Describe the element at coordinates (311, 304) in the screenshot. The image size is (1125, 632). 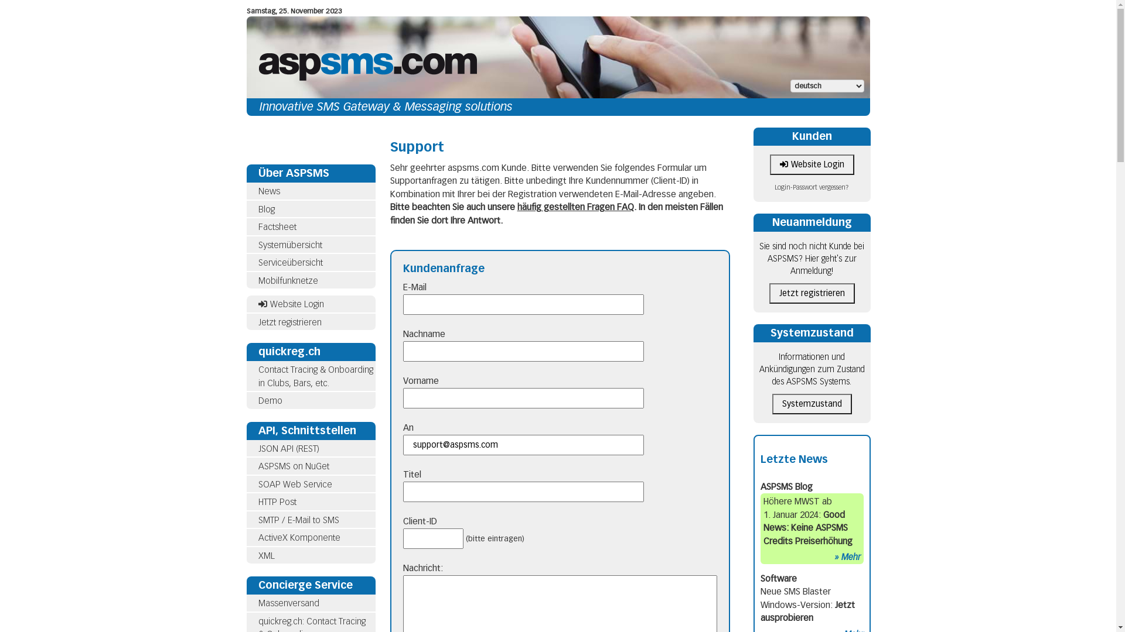
I see `Website Login` at that location.